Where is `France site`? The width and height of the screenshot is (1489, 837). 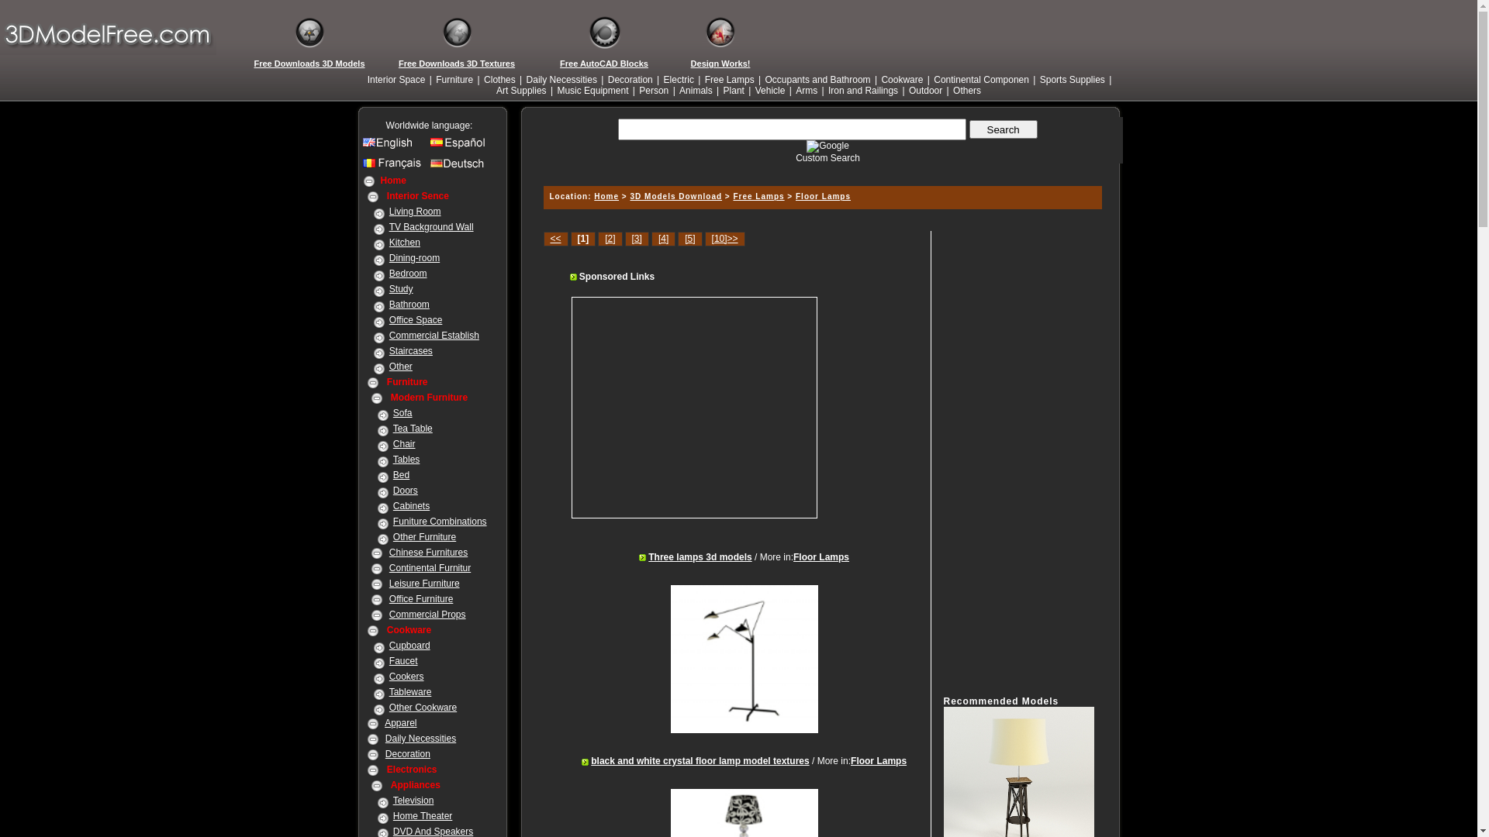
France site is located at coordinates (394, 167).